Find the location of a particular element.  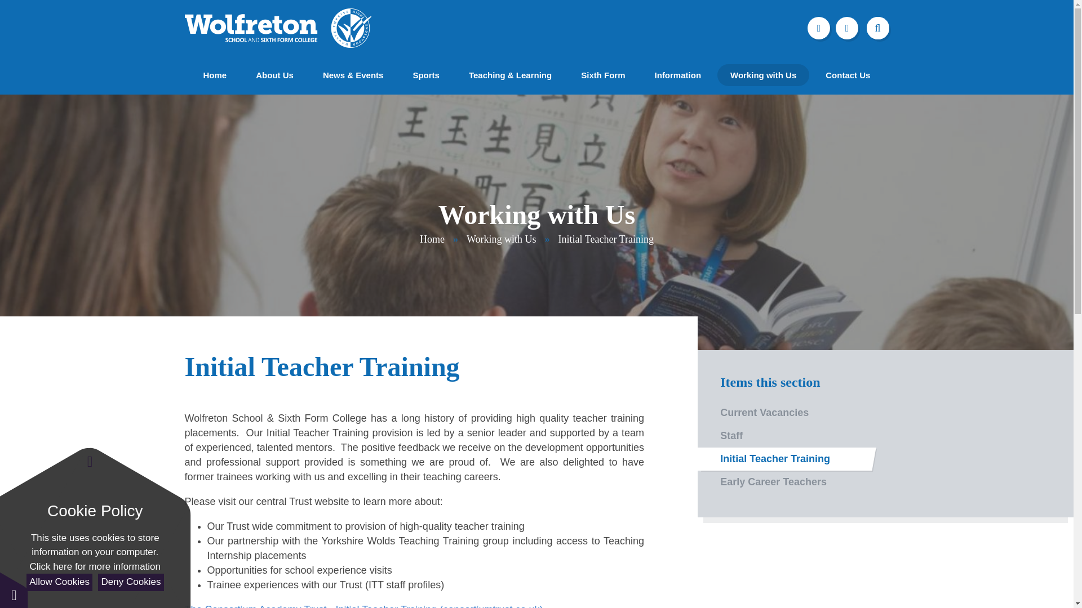

search is located at coordinates (880, 28).